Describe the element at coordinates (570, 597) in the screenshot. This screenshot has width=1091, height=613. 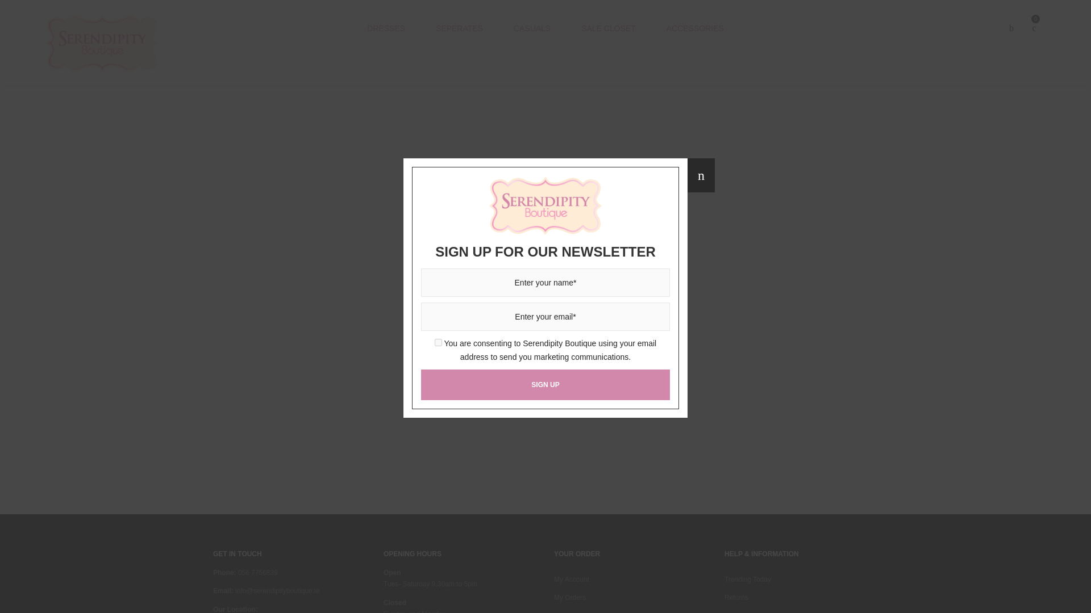
I see `My Orders` at that location.